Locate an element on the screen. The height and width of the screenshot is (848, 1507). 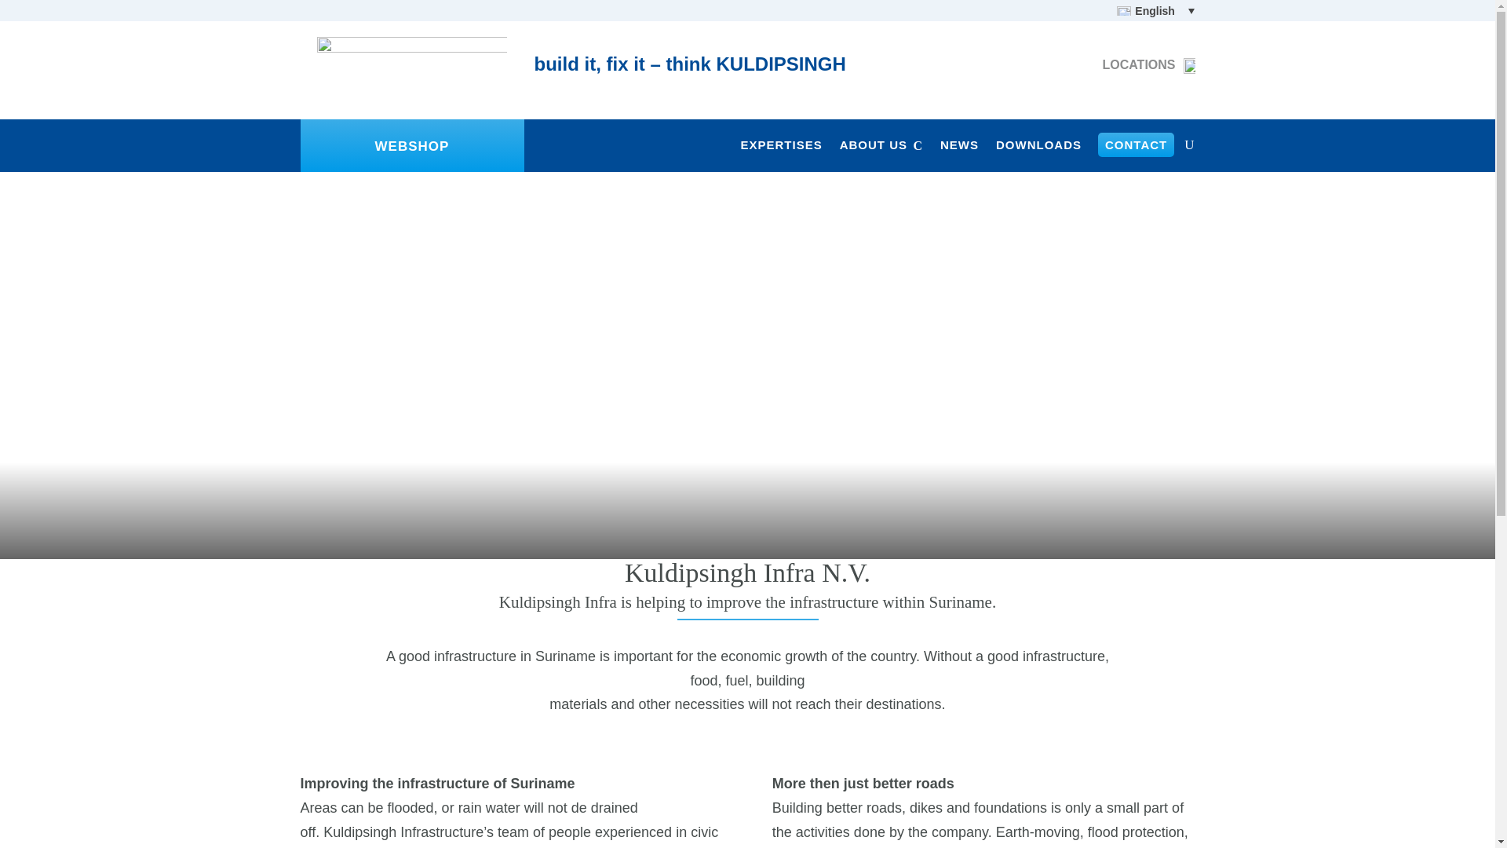
CONTACT is located at coordinates (1135, 148).